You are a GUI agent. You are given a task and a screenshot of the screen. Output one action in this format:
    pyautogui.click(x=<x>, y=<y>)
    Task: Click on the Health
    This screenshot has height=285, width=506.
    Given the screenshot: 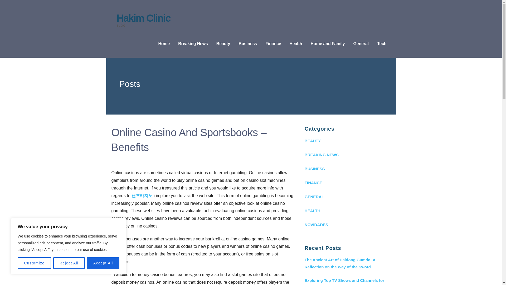 What is the action you would take?
    pyautogui.click(x=296, y=44)
    